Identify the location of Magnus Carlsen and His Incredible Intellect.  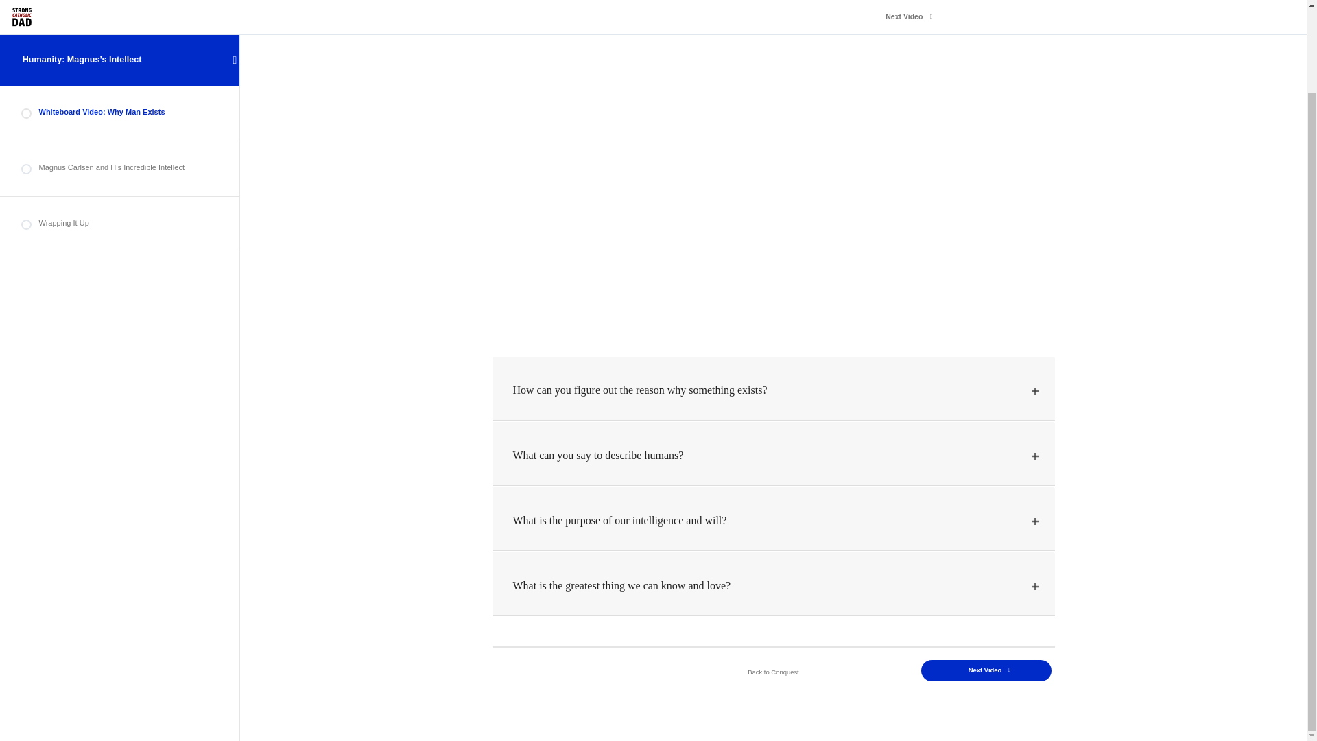
(120, 71).